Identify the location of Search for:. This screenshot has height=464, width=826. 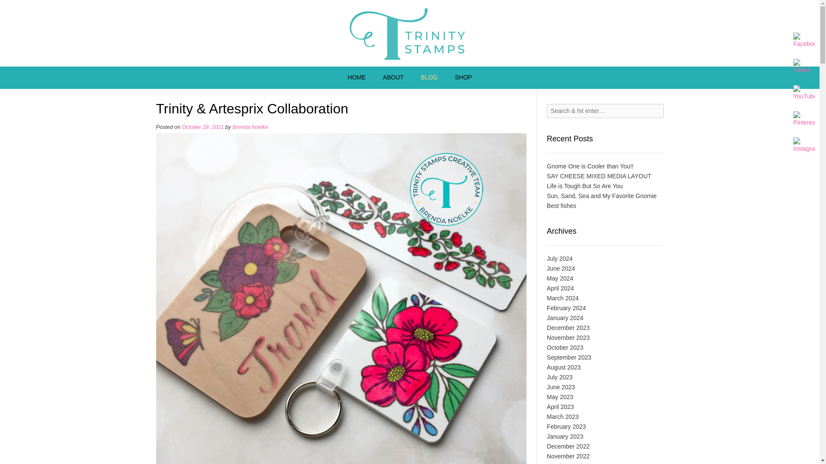
(605, 111).